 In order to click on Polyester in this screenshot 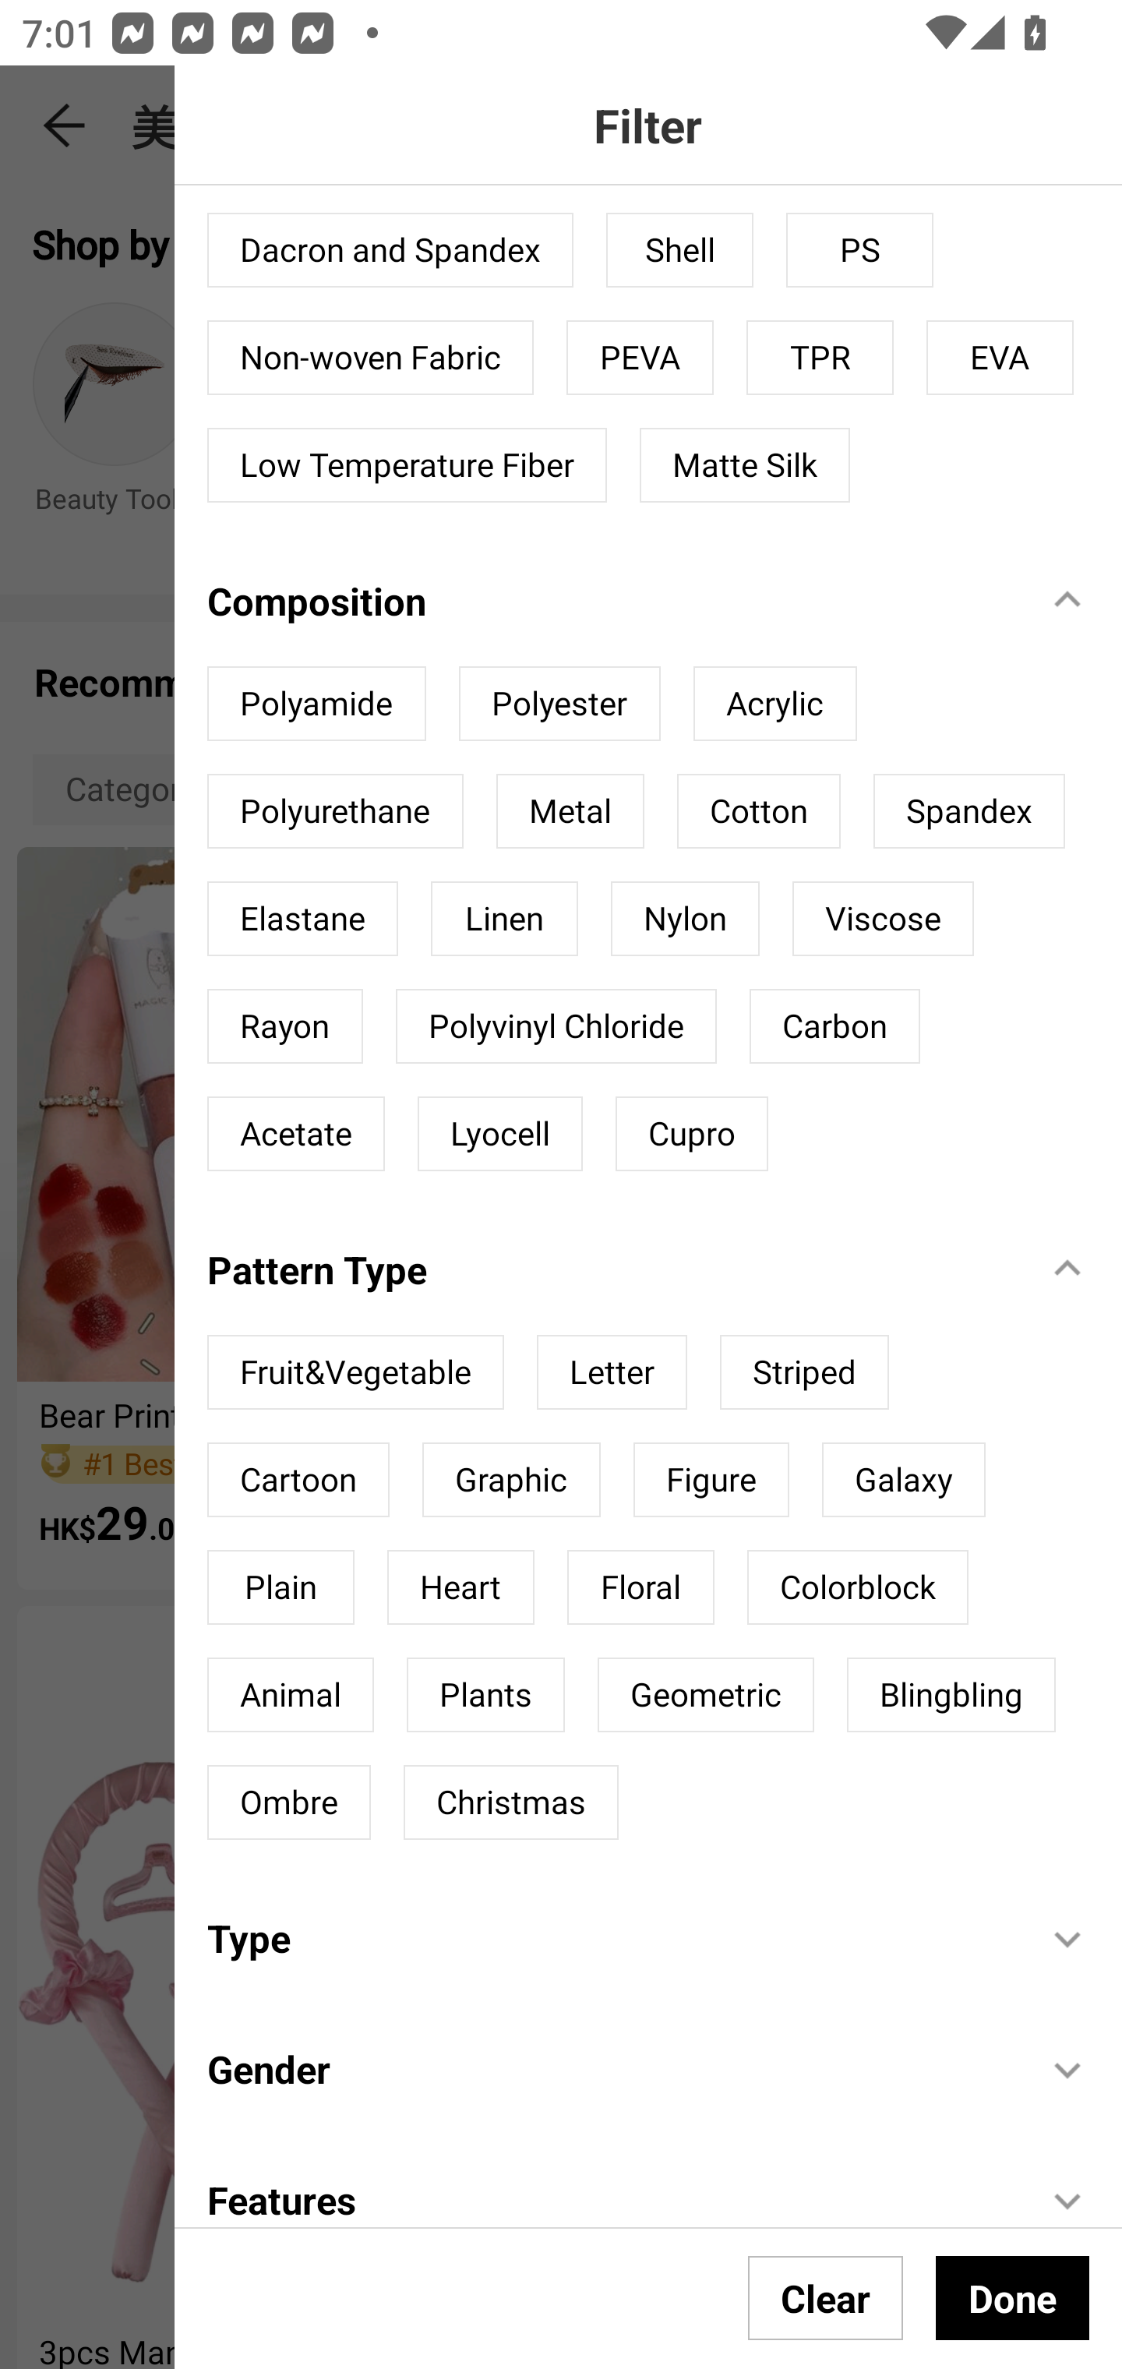, I will do `click(559, 703)`.